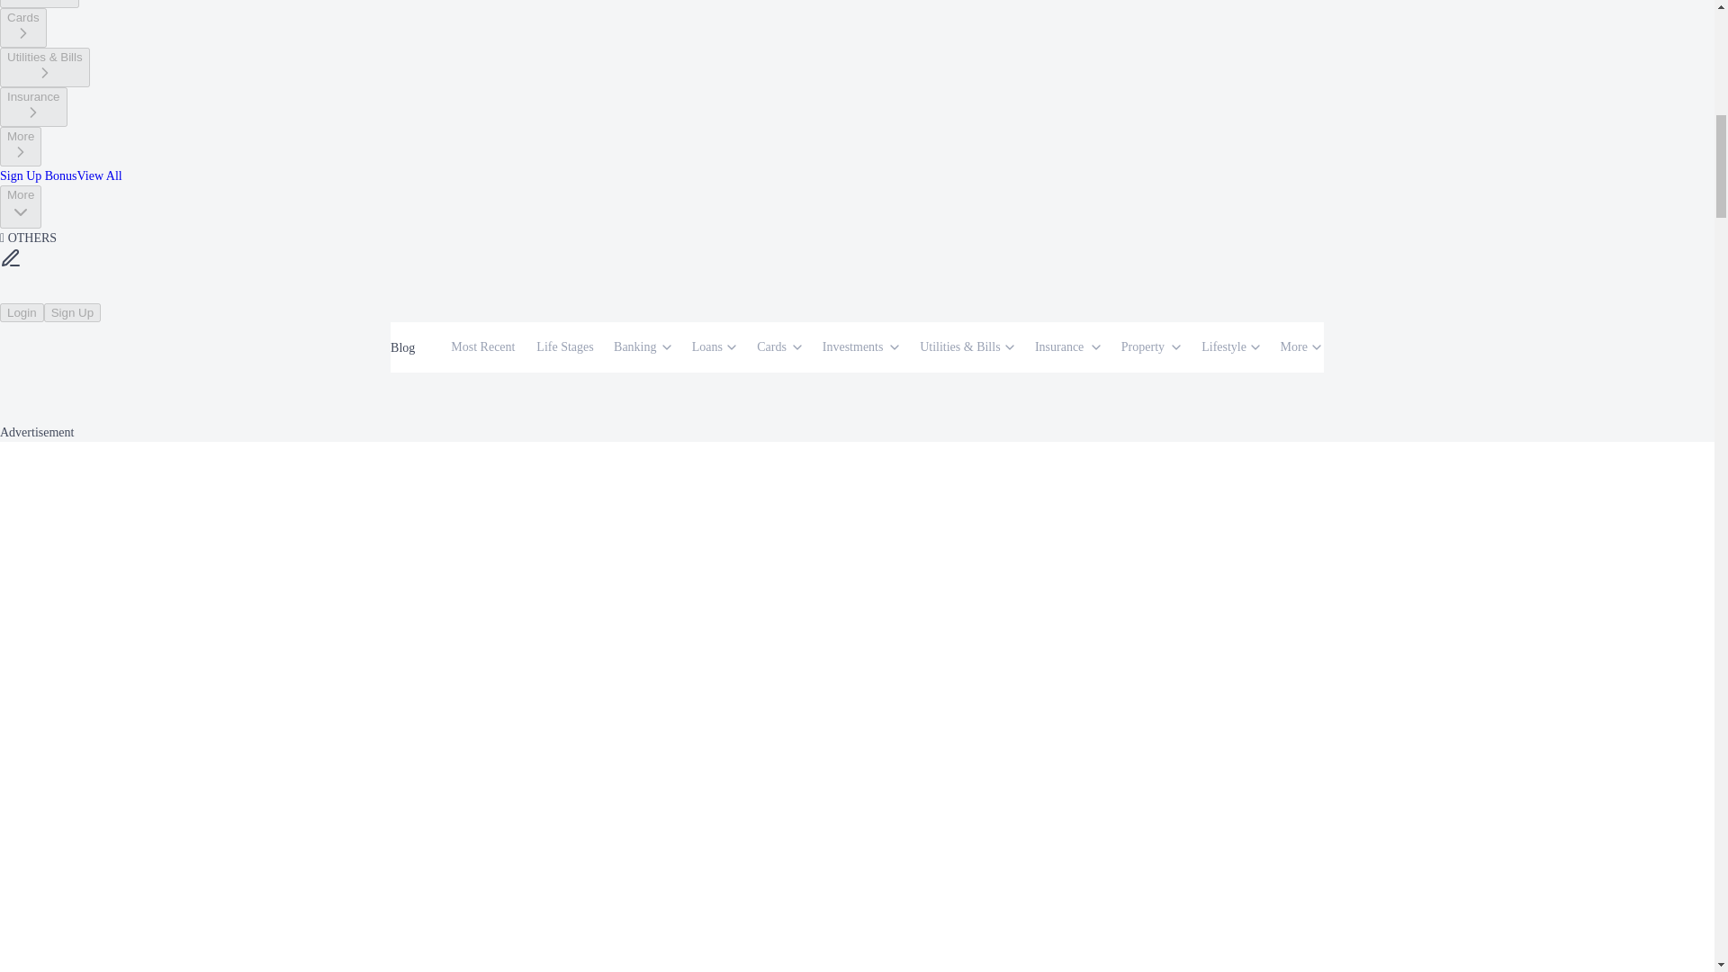  I want to click on Sign Up Bonus, so click(39, 175).